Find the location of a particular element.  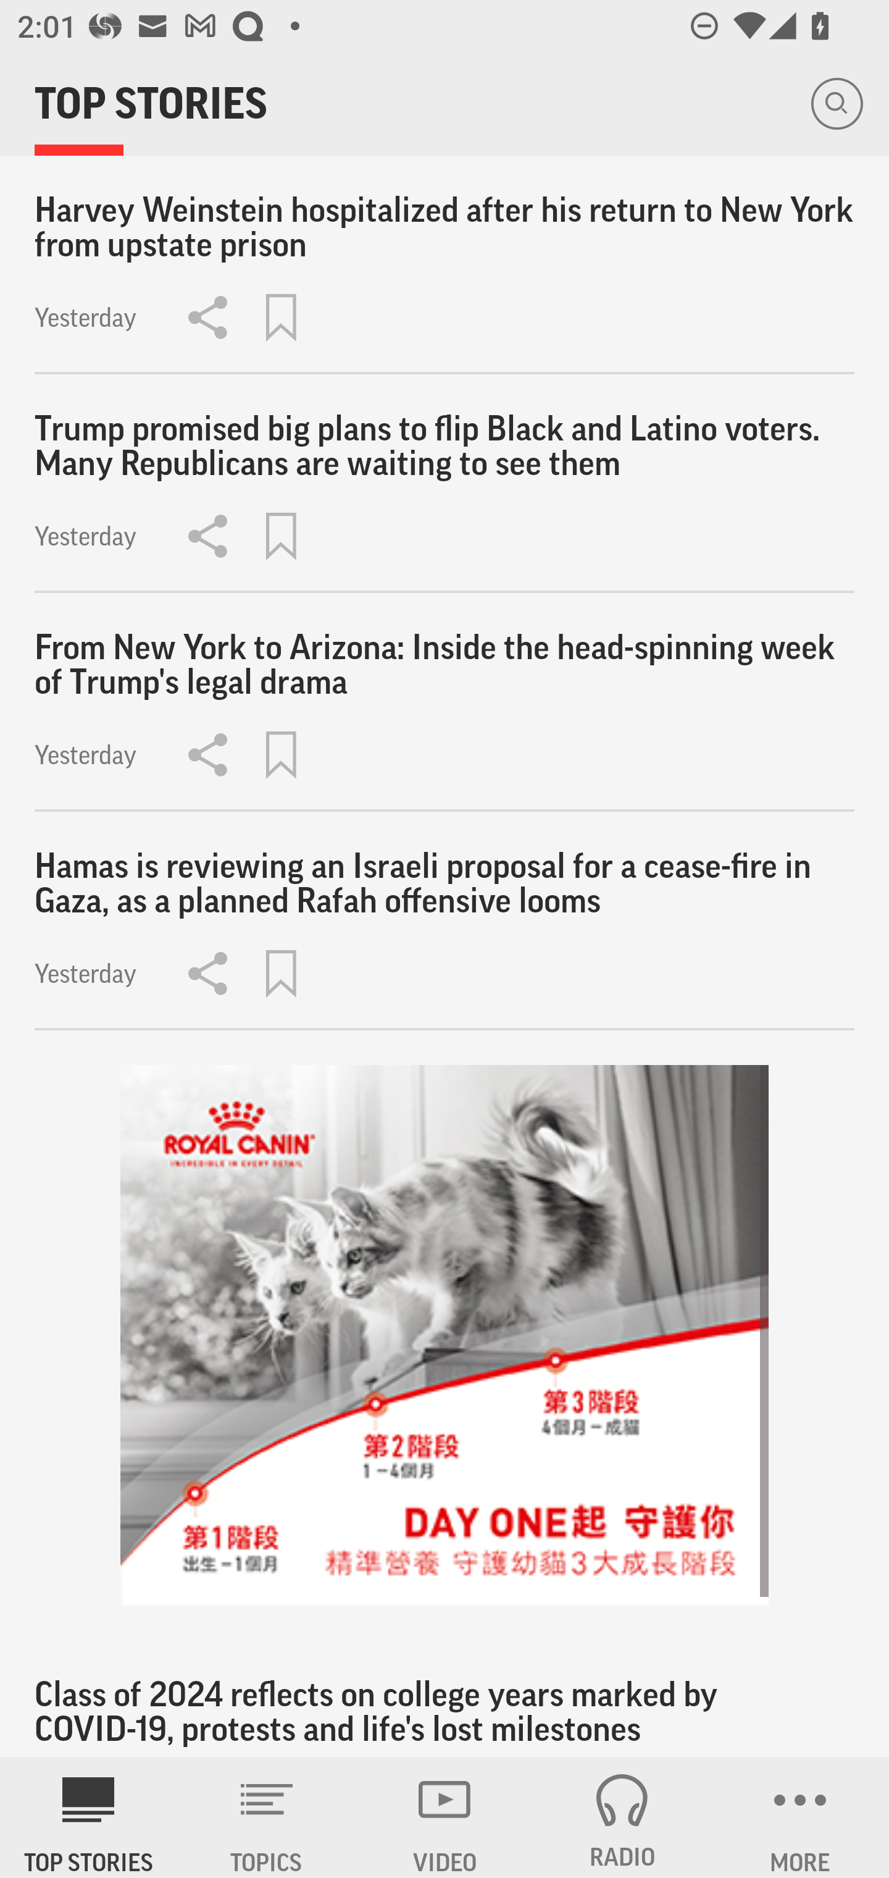

RADIO is located at coordinates (622, 1817).